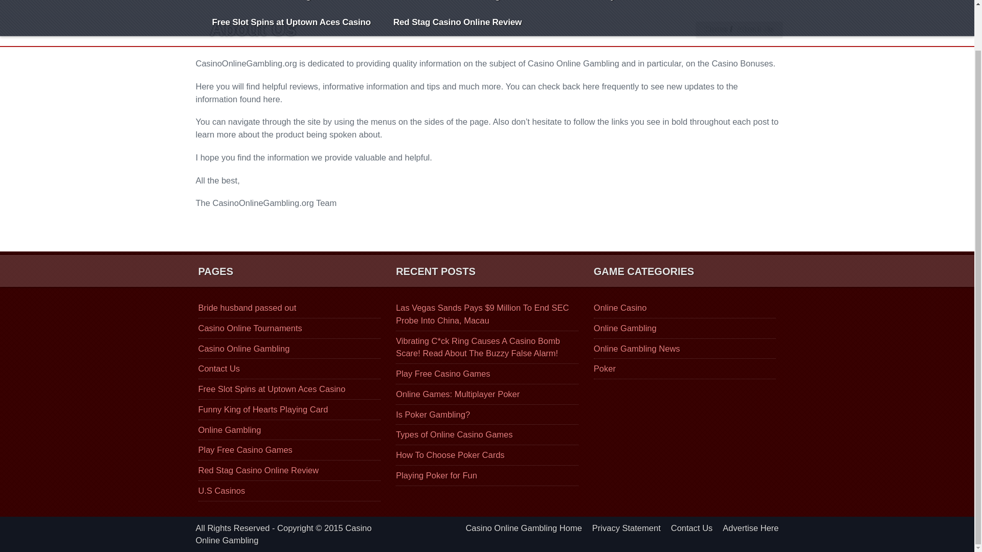  What do you see at coordinates (247, 308) in the screenshot?
I see `Bride husband passed out` at bounding box center [247, 308].